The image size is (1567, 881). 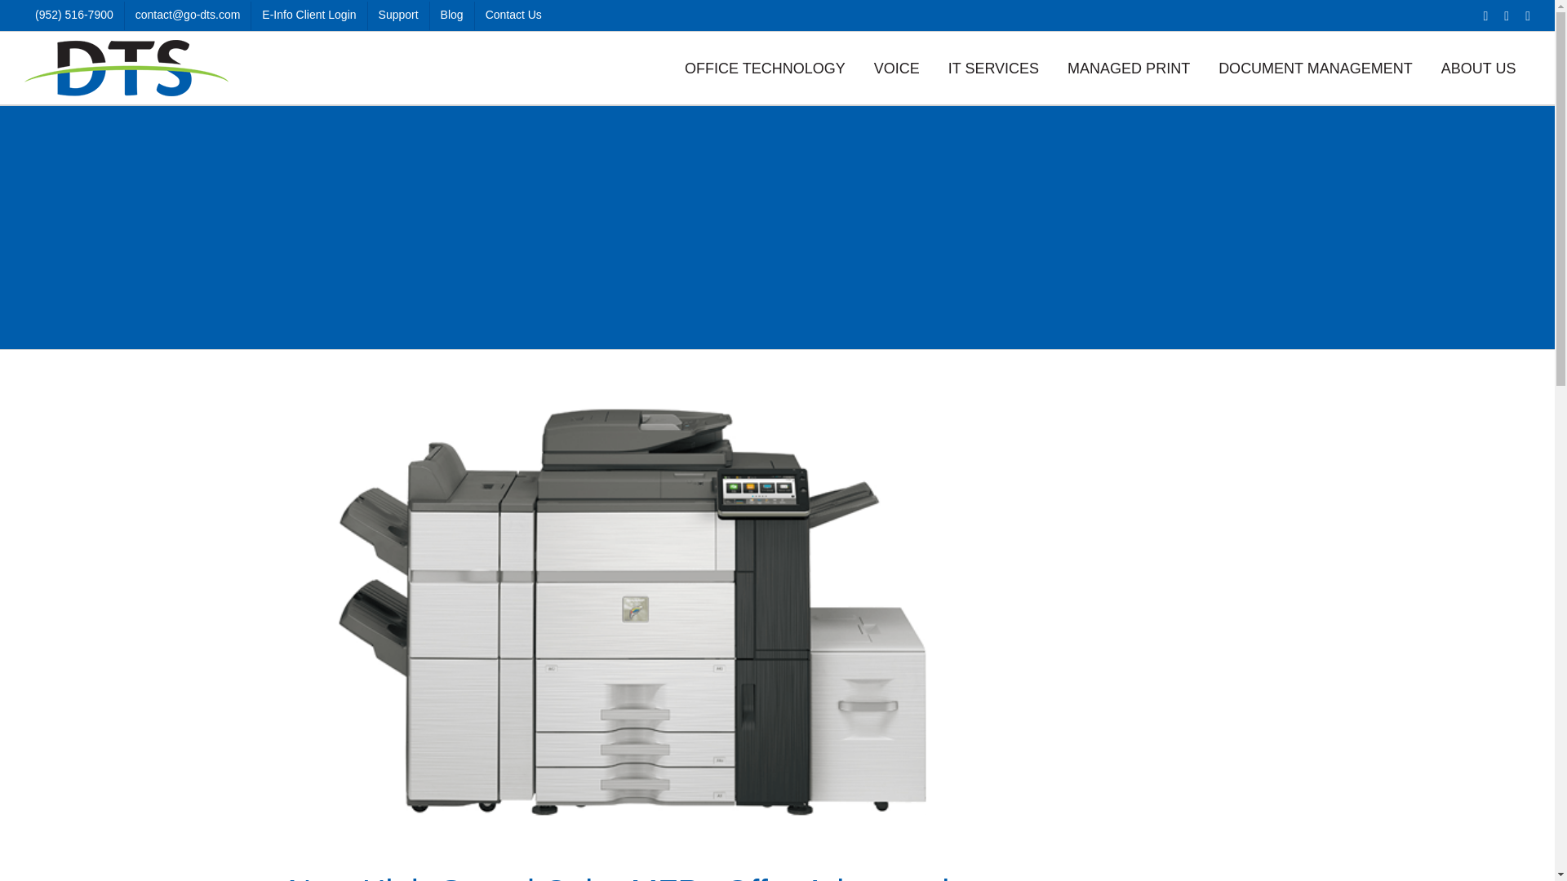 I want to click on VOICE, so click(x=896, y=68).